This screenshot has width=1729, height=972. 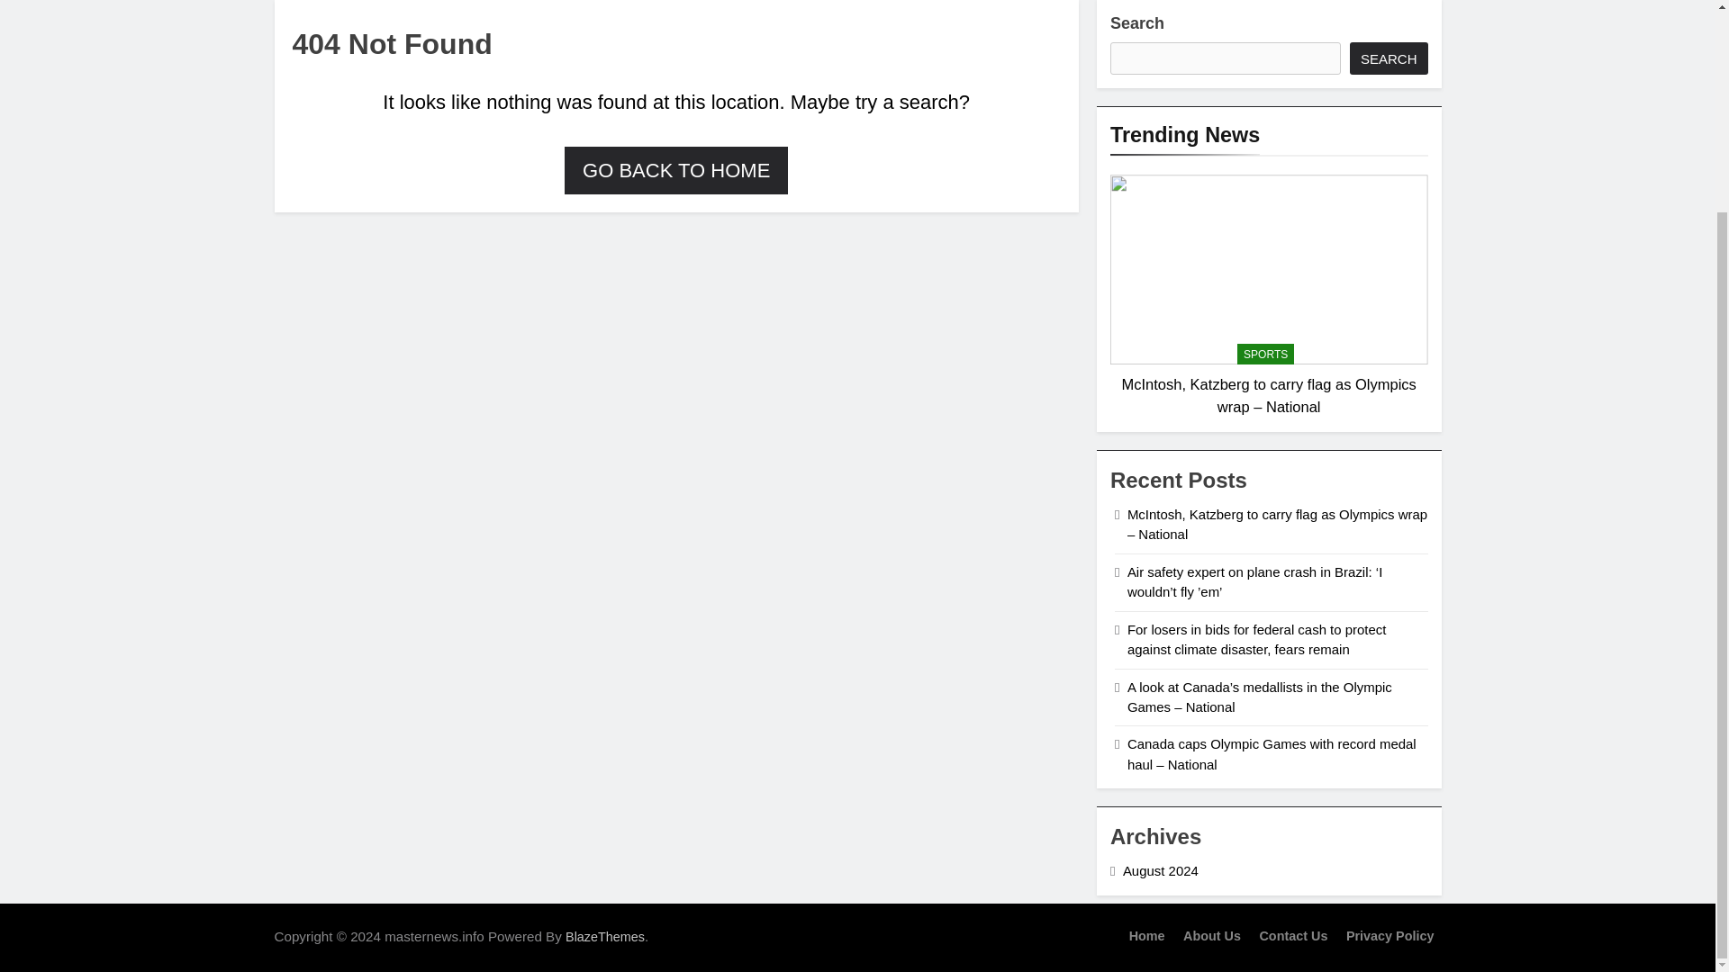 What do you see at coordinates (676, 167) in the screenshot?
I see `GO BACK TO HOME` at bounding box center [676, 167].